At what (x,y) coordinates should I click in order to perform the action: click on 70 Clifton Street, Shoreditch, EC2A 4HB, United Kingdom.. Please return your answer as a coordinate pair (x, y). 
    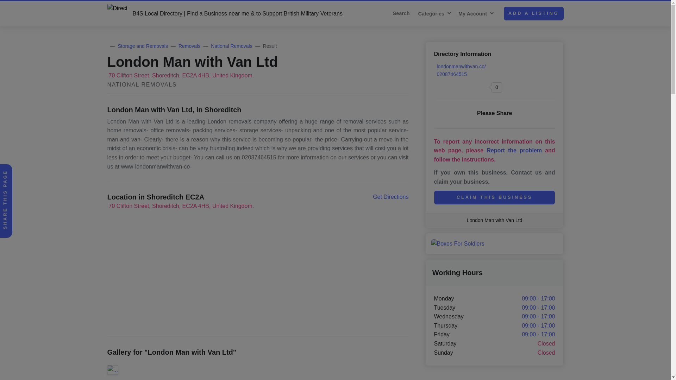
    Looking at the image, I should click on (180, 75).